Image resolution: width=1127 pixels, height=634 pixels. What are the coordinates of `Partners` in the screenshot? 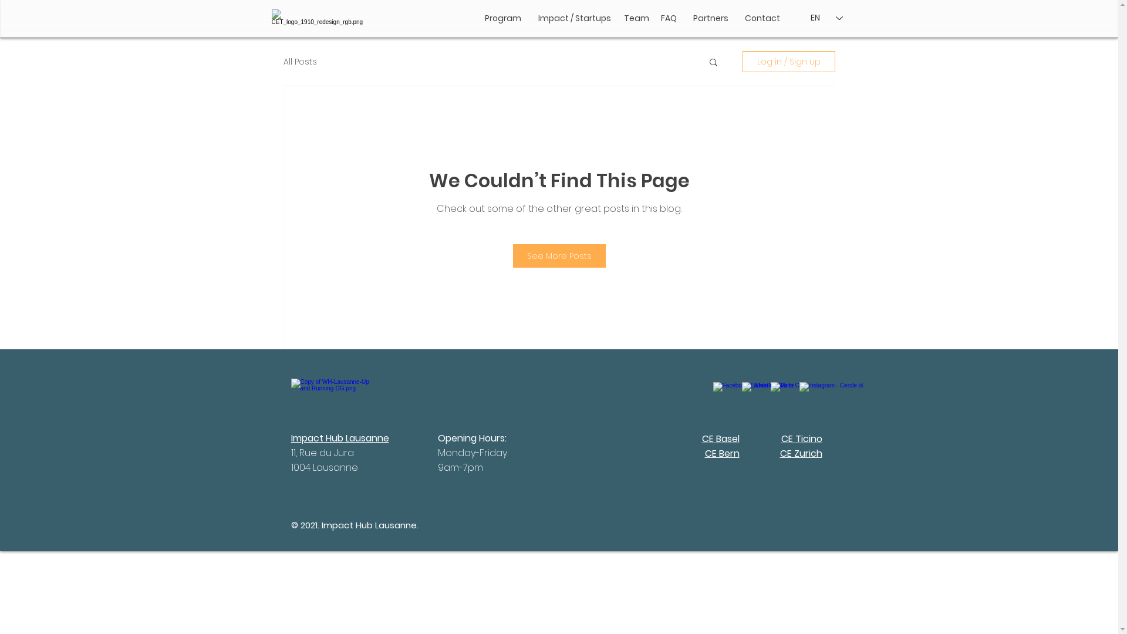 It's located at (711, 18).